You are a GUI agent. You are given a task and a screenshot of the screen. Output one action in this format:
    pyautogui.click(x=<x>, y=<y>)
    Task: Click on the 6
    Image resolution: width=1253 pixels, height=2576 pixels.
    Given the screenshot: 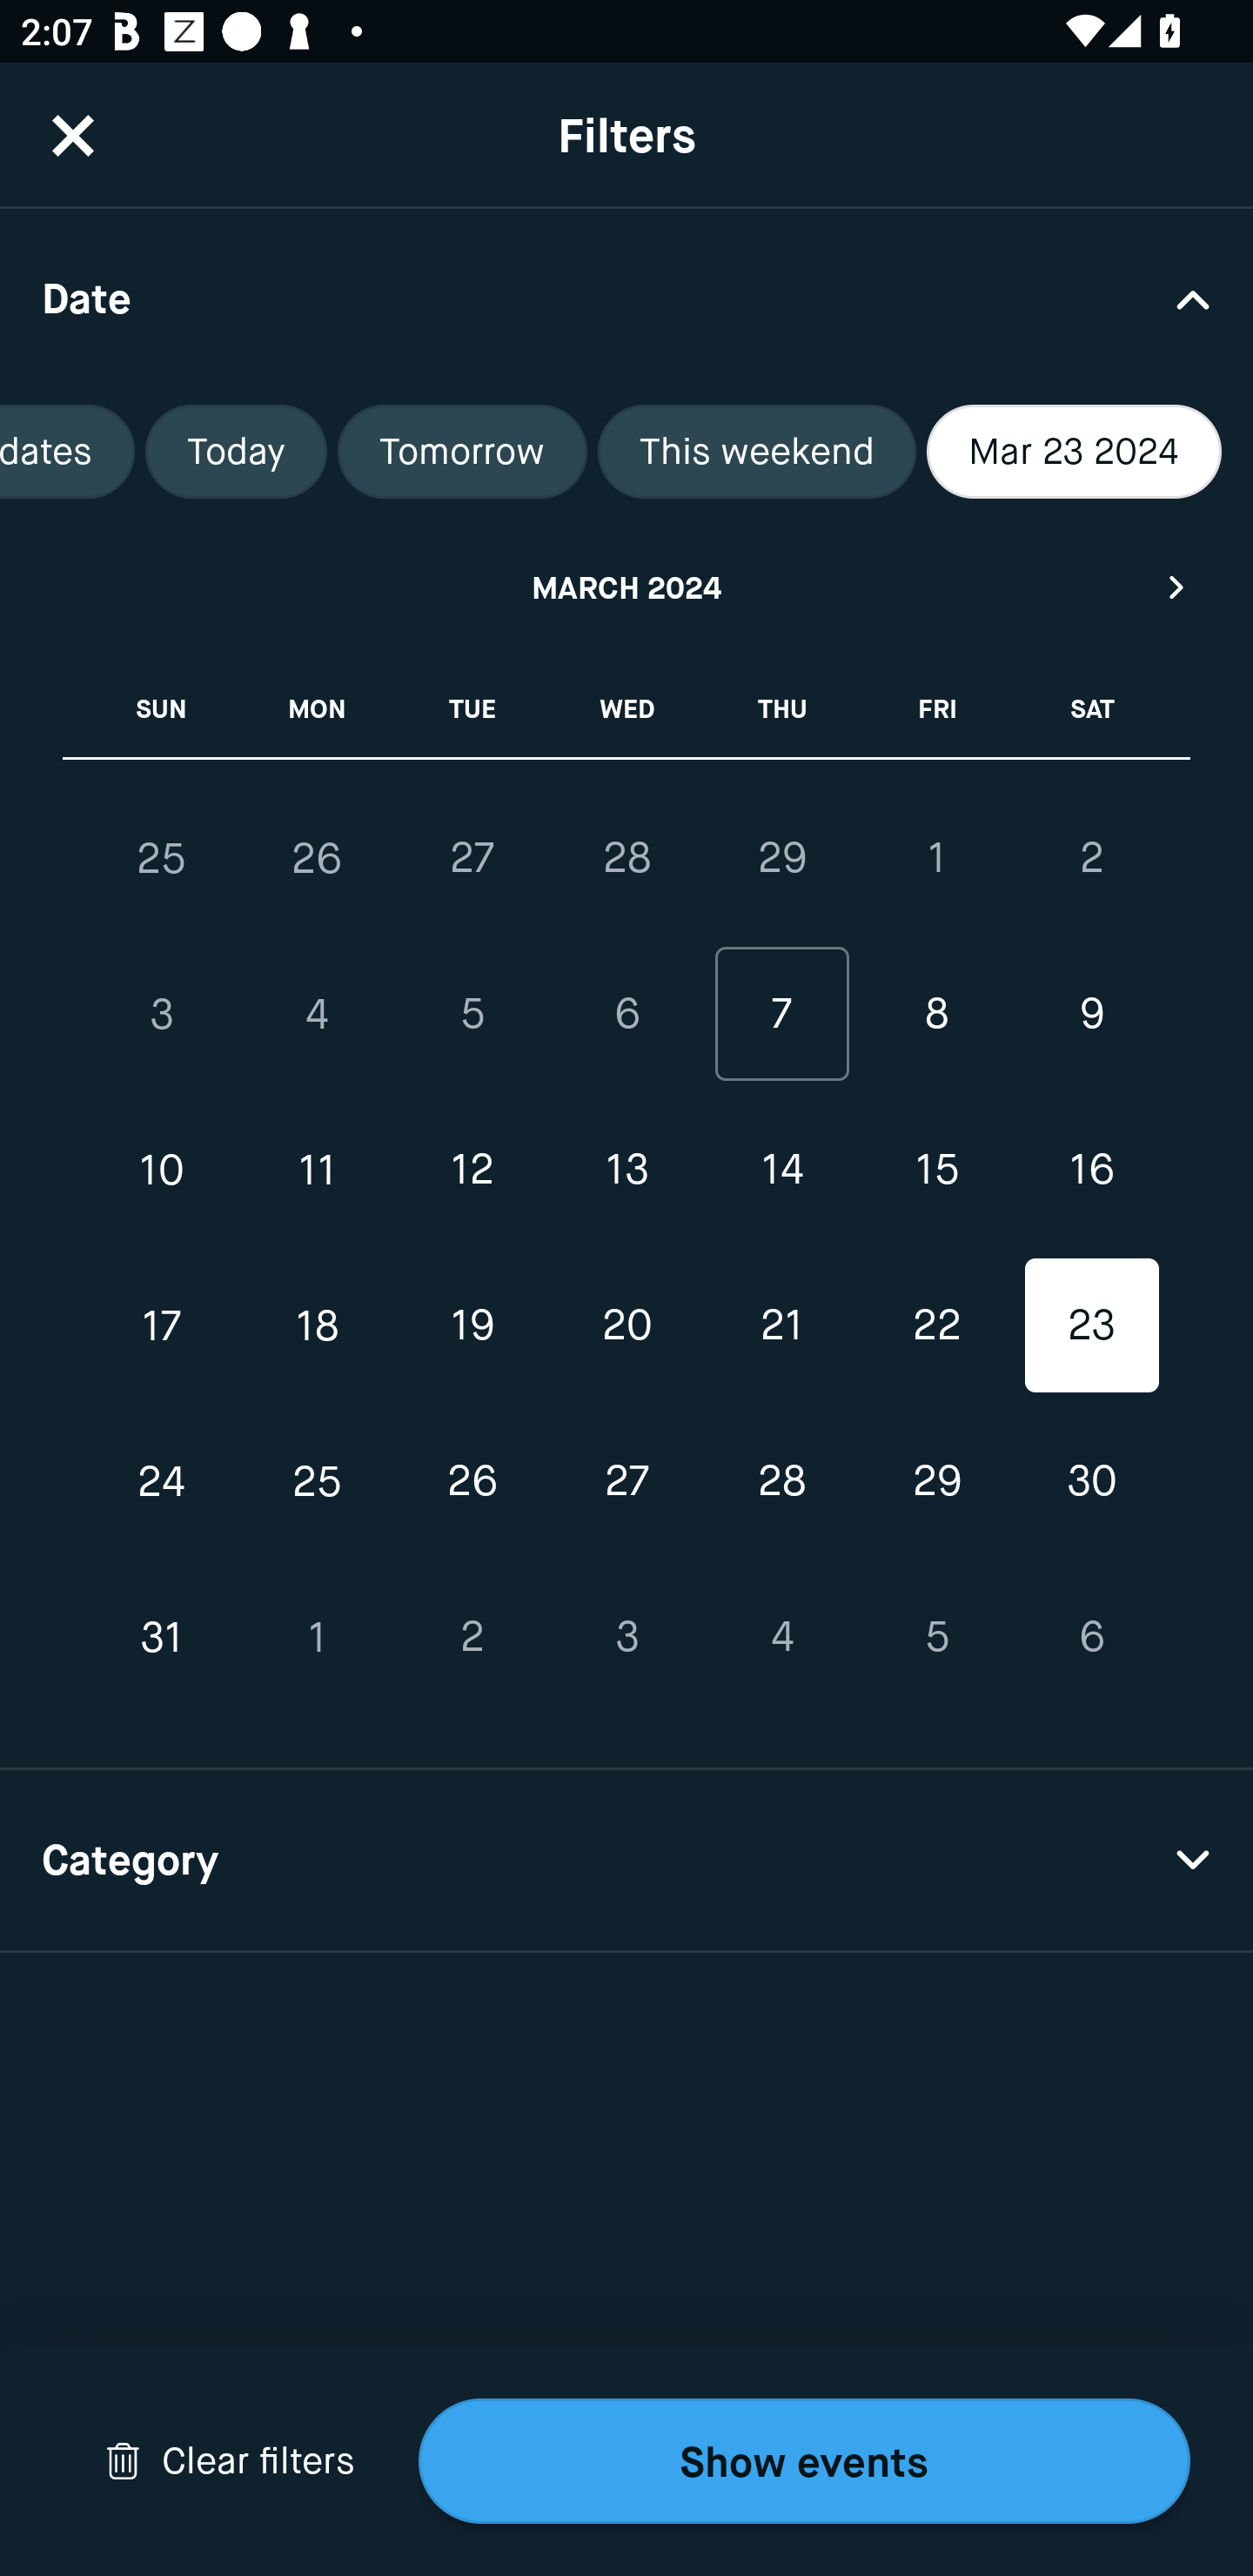 What is the action you would take?
    pyautogui.click(x=626, y=1015)
    